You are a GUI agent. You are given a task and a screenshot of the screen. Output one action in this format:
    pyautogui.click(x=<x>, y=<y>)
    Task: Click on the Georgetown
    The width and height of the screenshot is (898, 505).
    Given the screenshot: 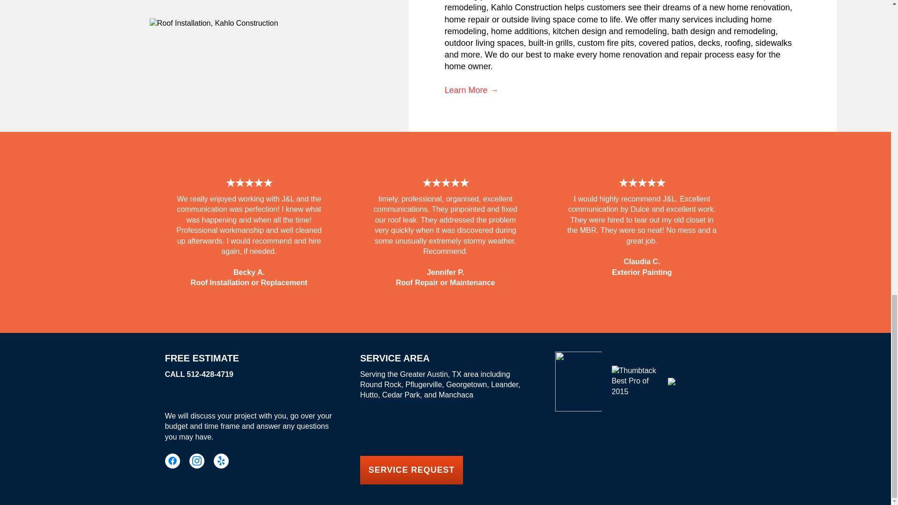 What is the action you would take?
    pyautogui.click(x=466, y=384)
    